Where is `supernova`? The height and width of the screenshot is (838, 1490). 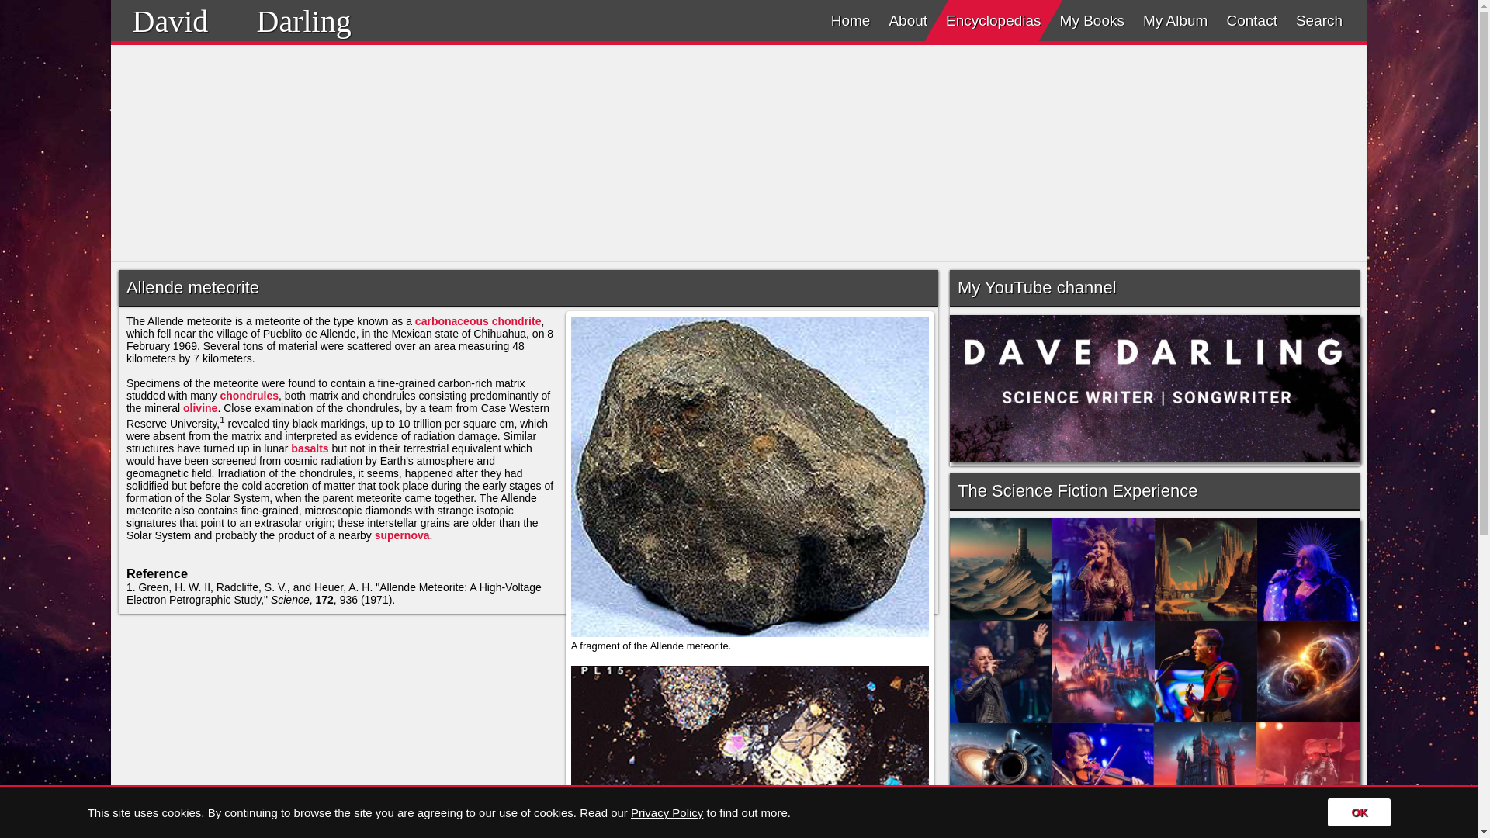
supernova is located at coordinates (402, 535).